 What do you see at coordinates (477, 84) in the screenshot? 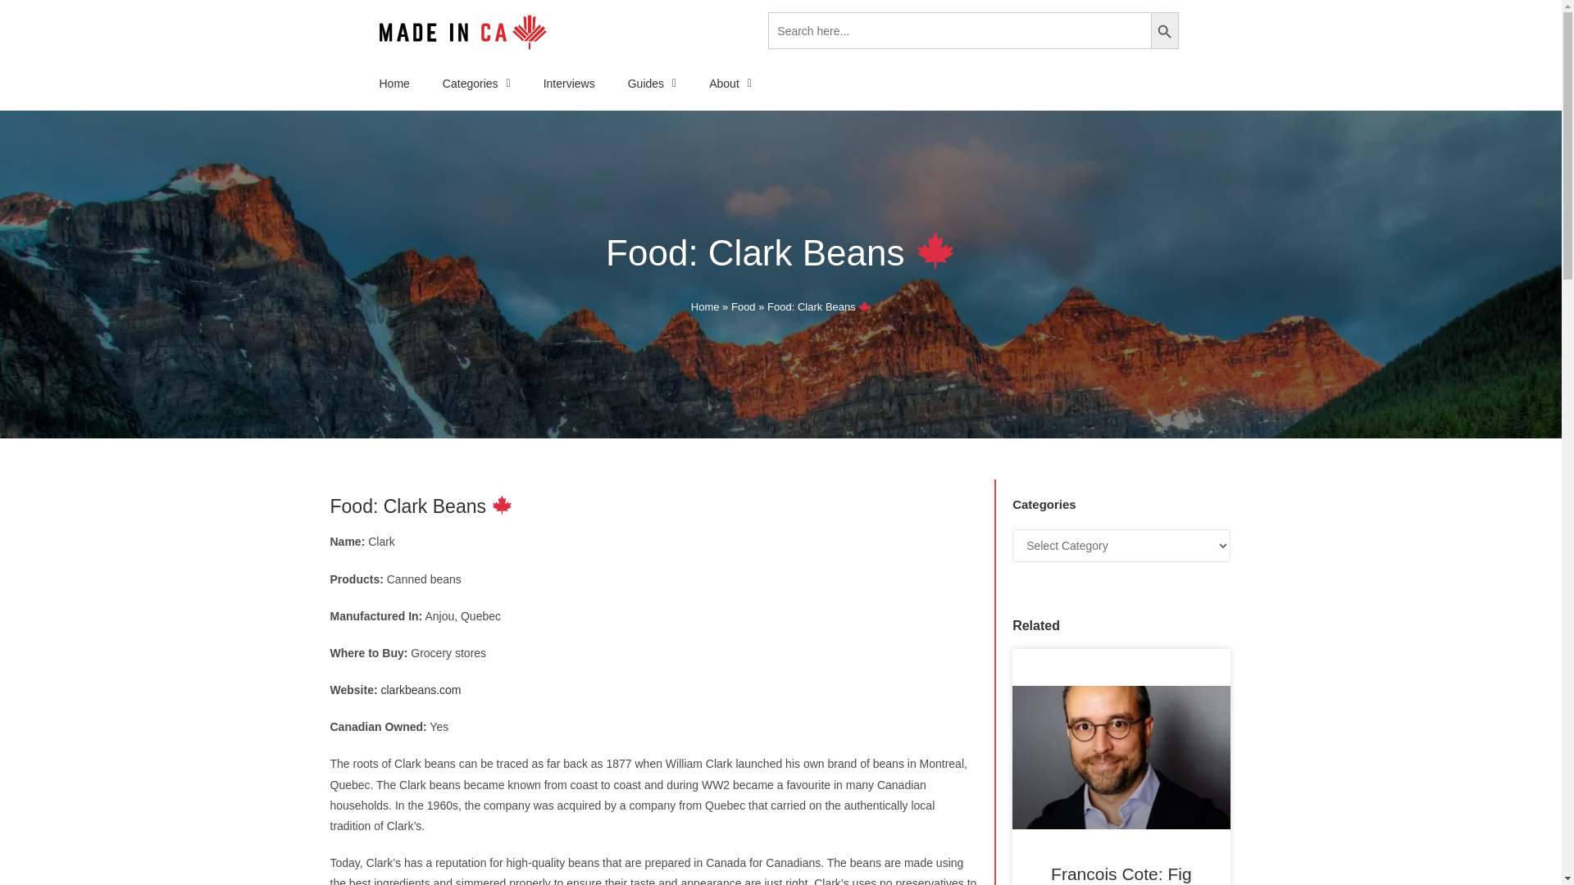
I see `Categories` at bounding box center [477, 84].